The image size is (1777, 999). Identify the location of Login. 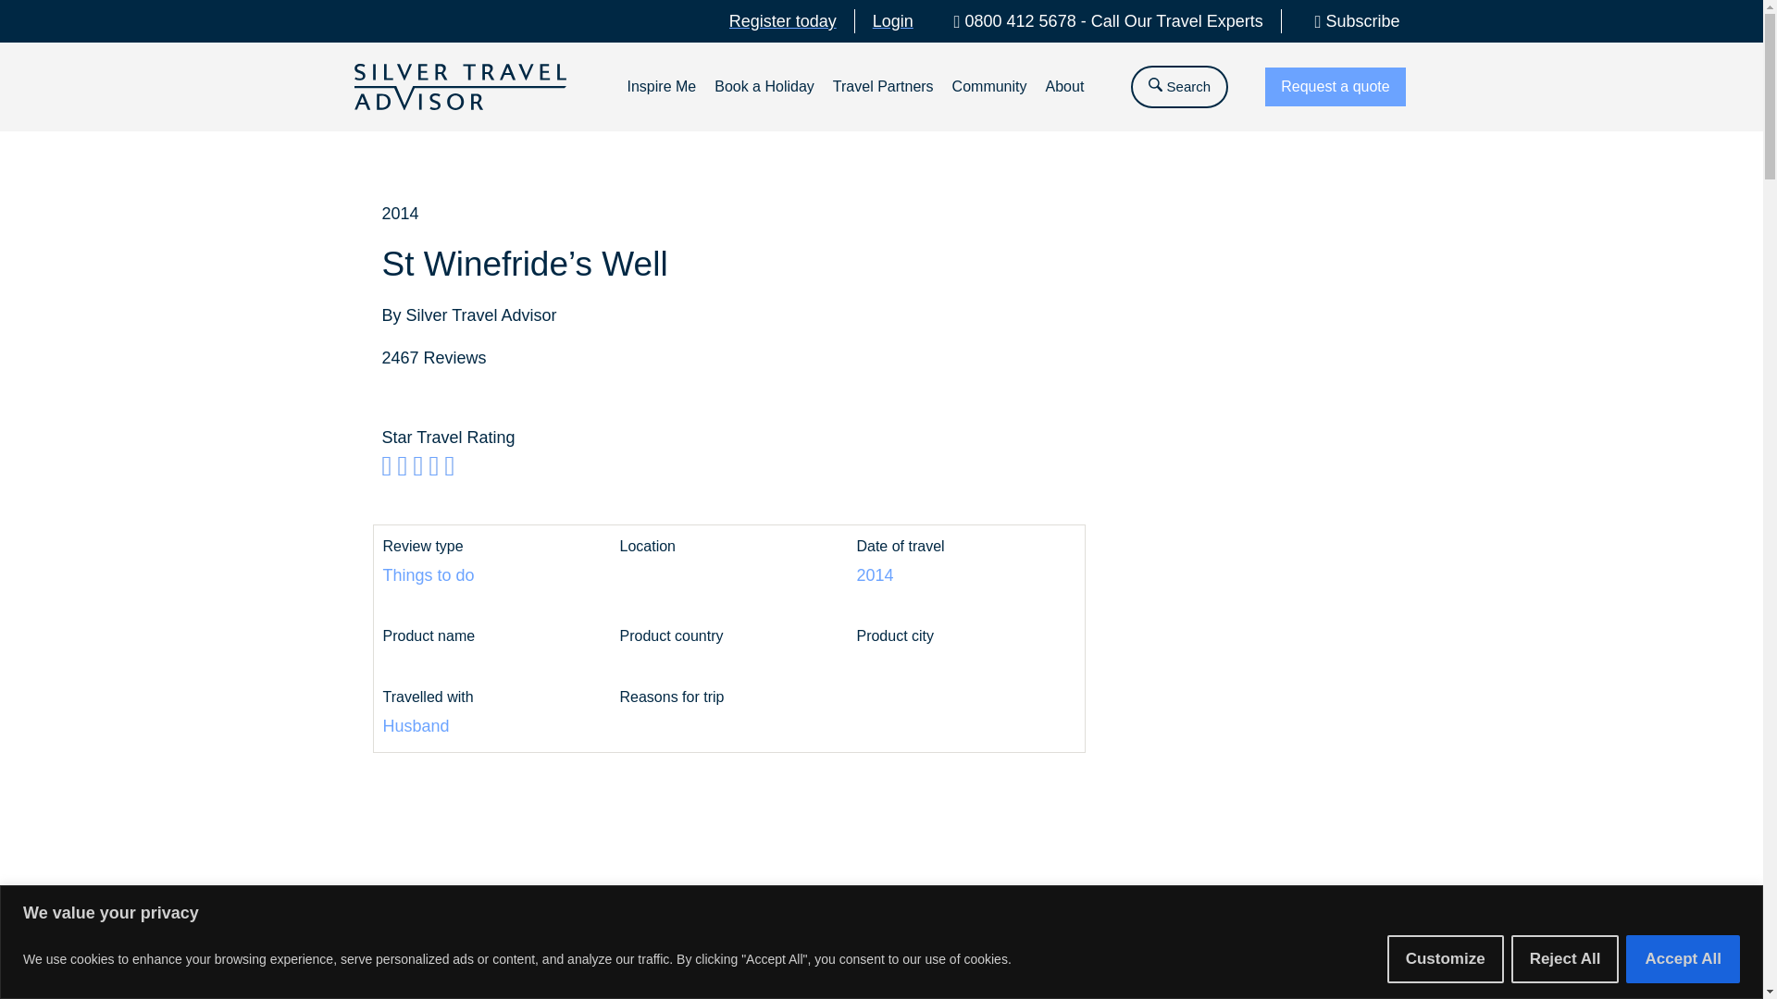
(892, 20).